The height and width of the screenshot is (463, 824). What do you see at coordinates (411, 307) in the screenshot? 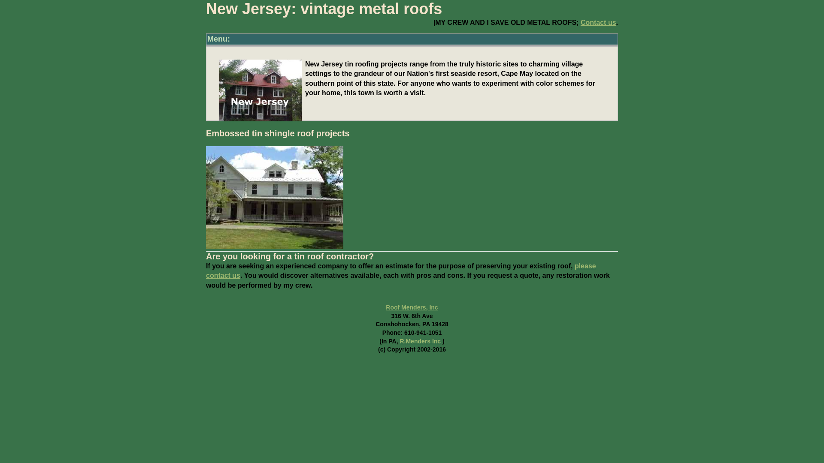
I see `Roof Menders, Inc` at bounding box center [411, 307].